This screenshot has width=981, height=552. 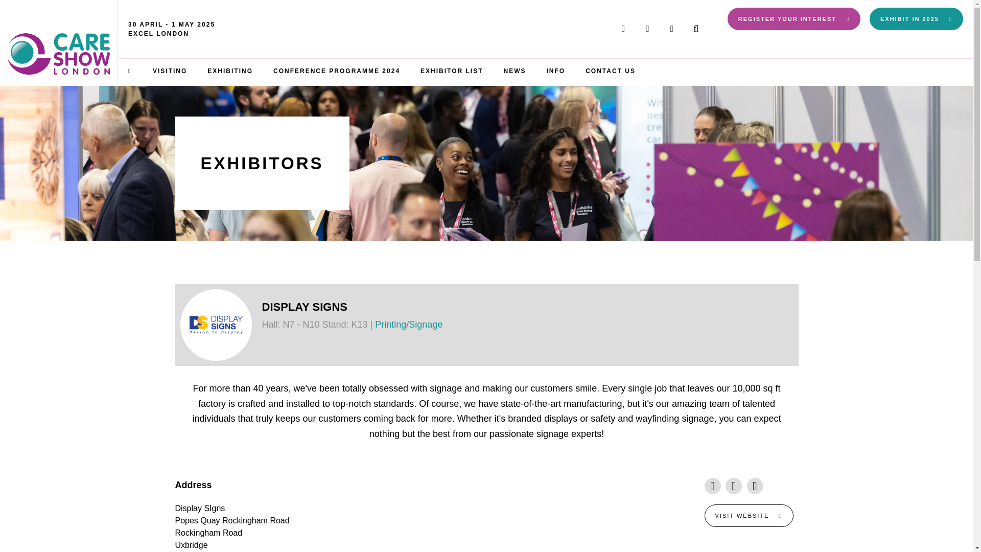 I want to click on Facebook, so click(x=647, y=29).